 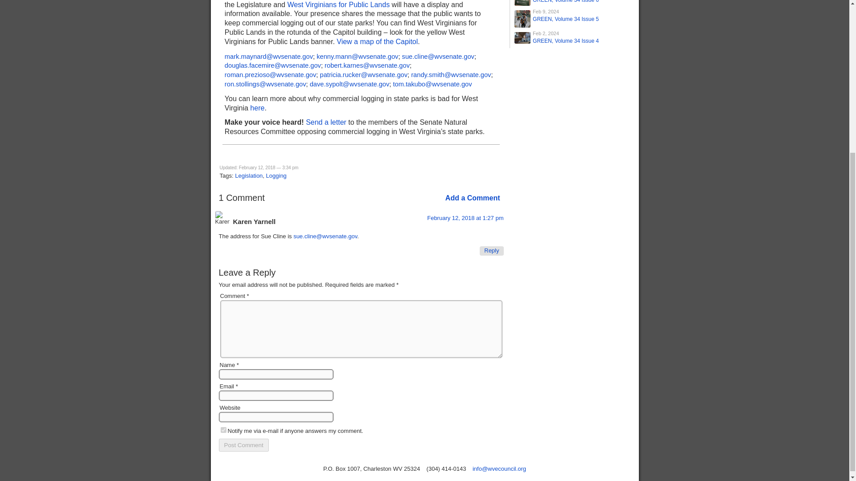 I want to click on Post Comment, so click(x=243, y=445).